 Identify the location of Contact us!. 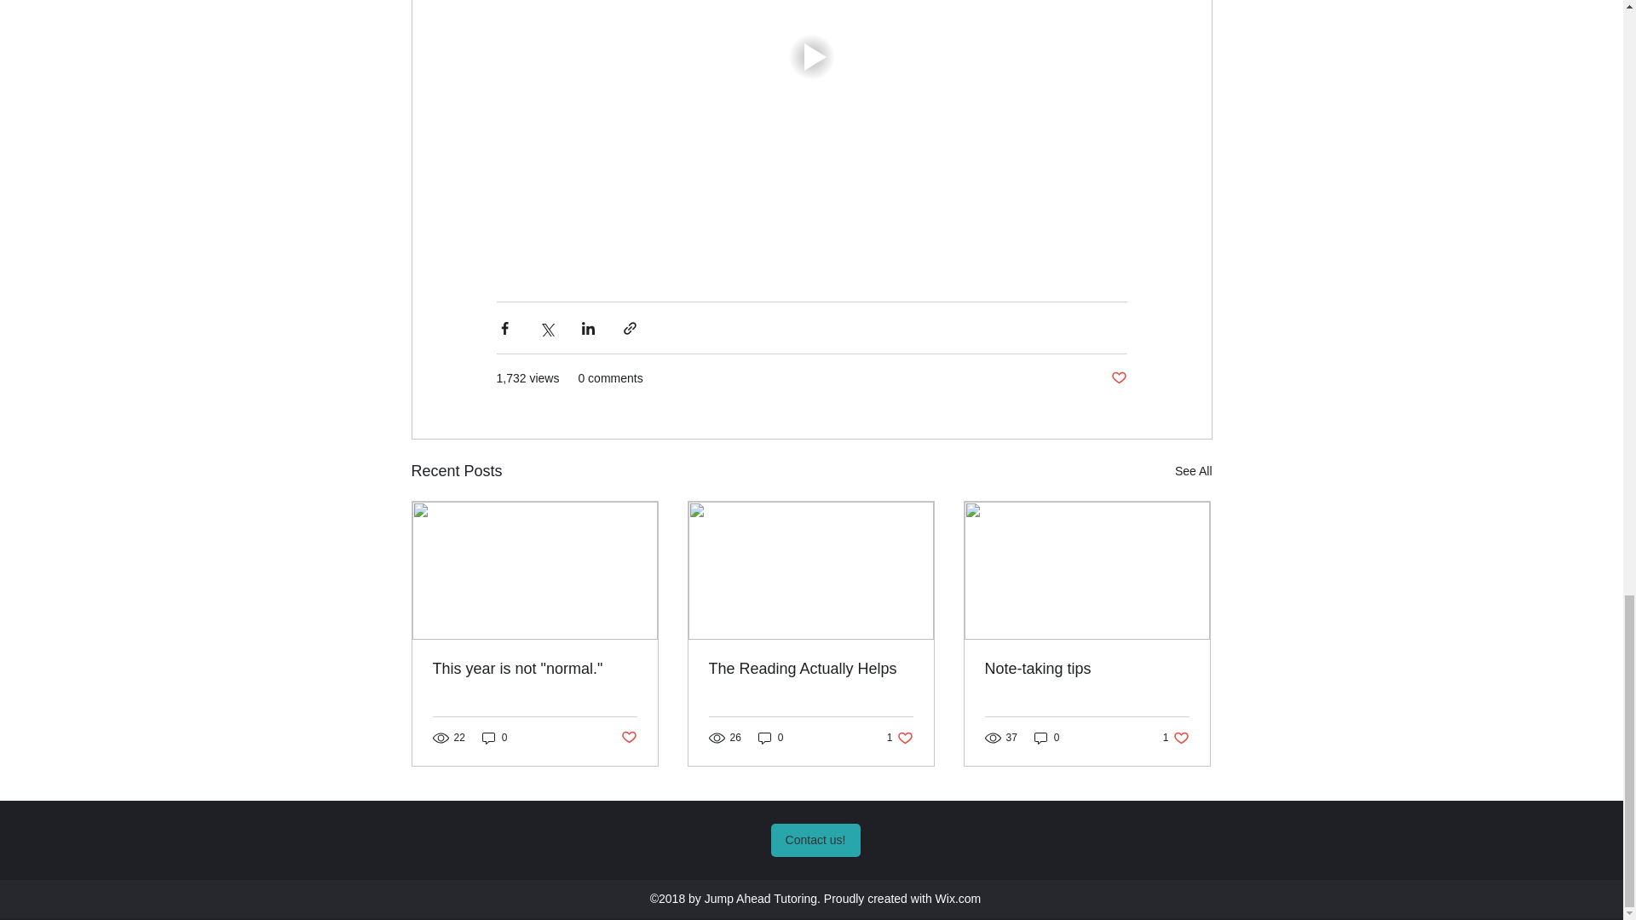
(815, 840).